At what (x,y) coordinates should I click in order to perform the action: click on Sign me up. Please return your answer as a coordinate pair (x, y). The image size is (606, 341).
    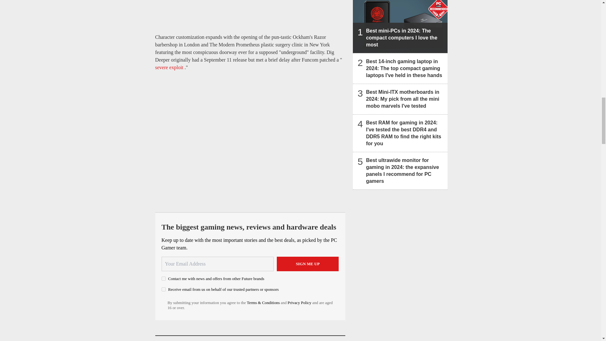
    Looking at the image, I should click on (308, 264).